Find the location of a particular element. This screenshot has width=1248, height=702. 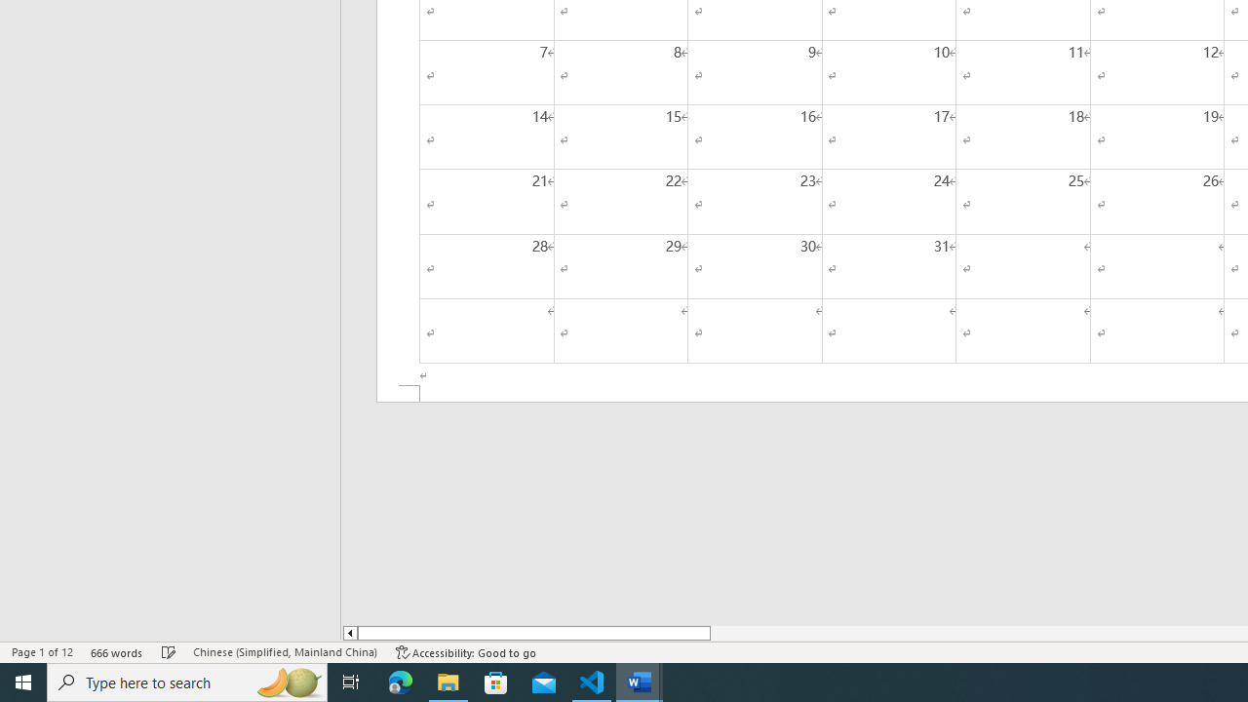

Word Count 666 words is located at coordinates (117, 651).